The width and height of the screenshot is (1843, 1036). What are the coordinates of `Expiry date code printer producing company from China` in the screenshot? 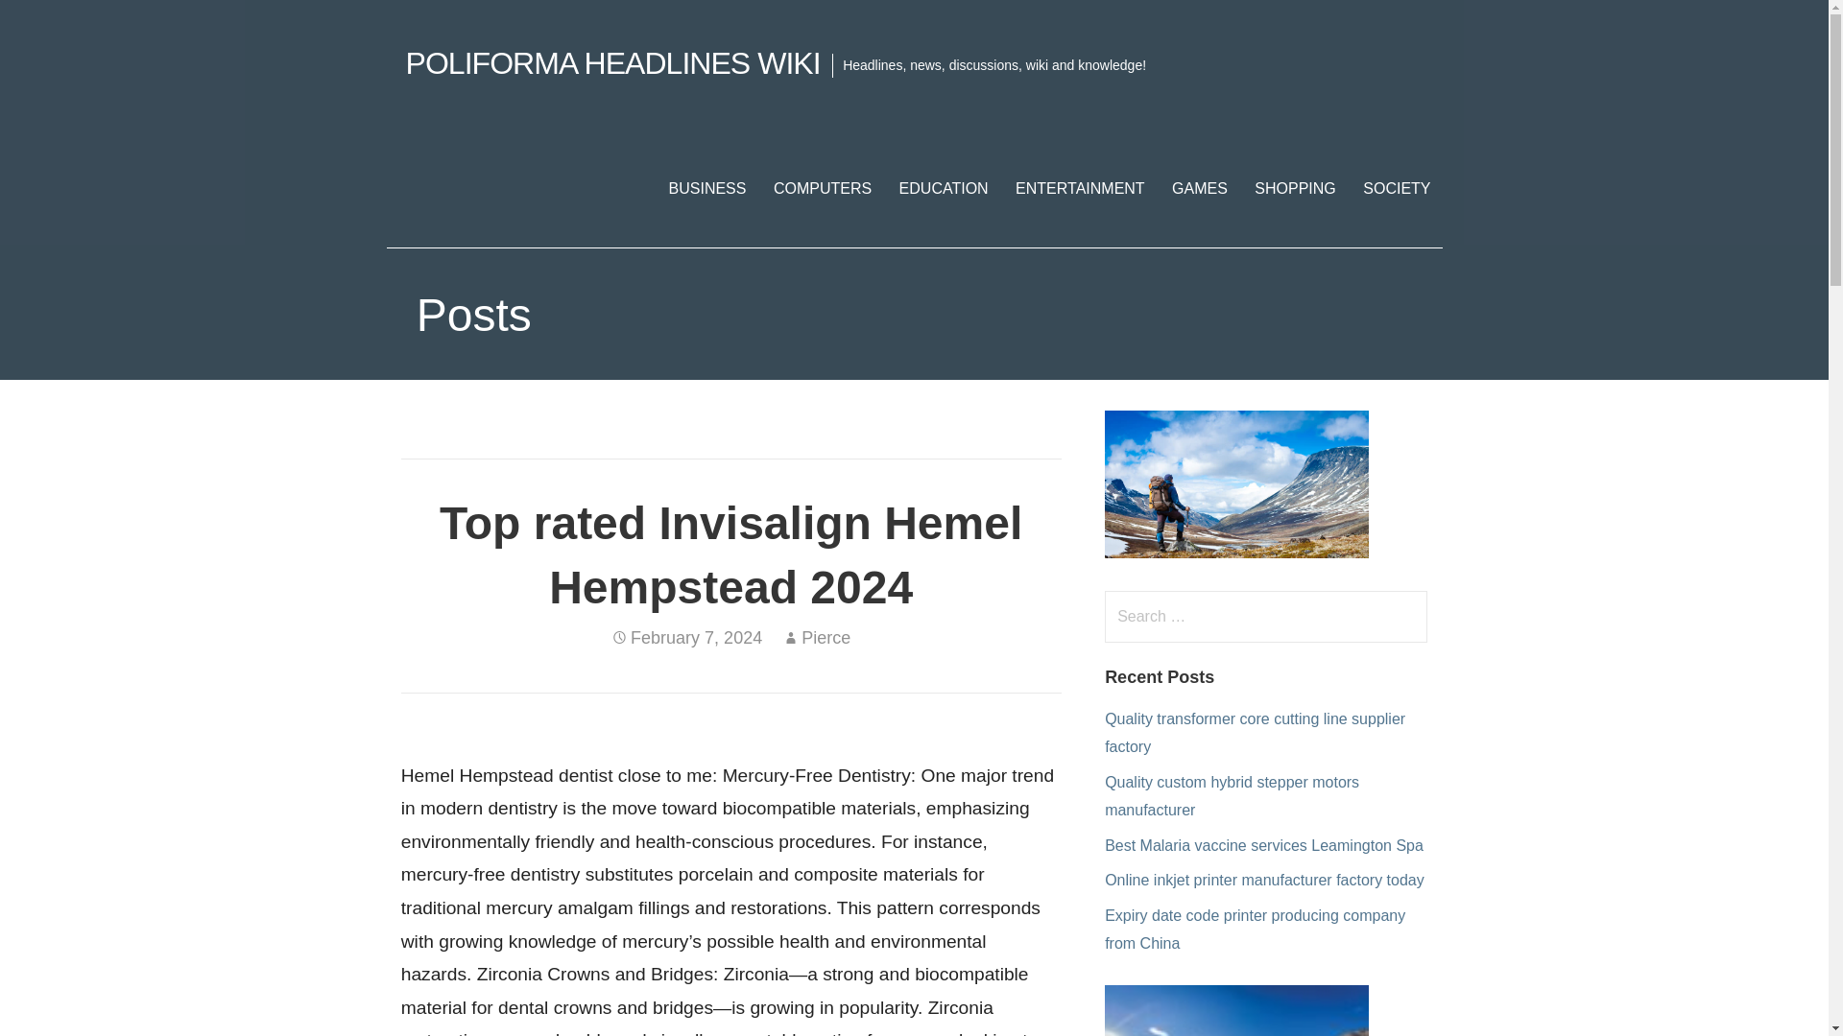 It's located at (1254, 930).